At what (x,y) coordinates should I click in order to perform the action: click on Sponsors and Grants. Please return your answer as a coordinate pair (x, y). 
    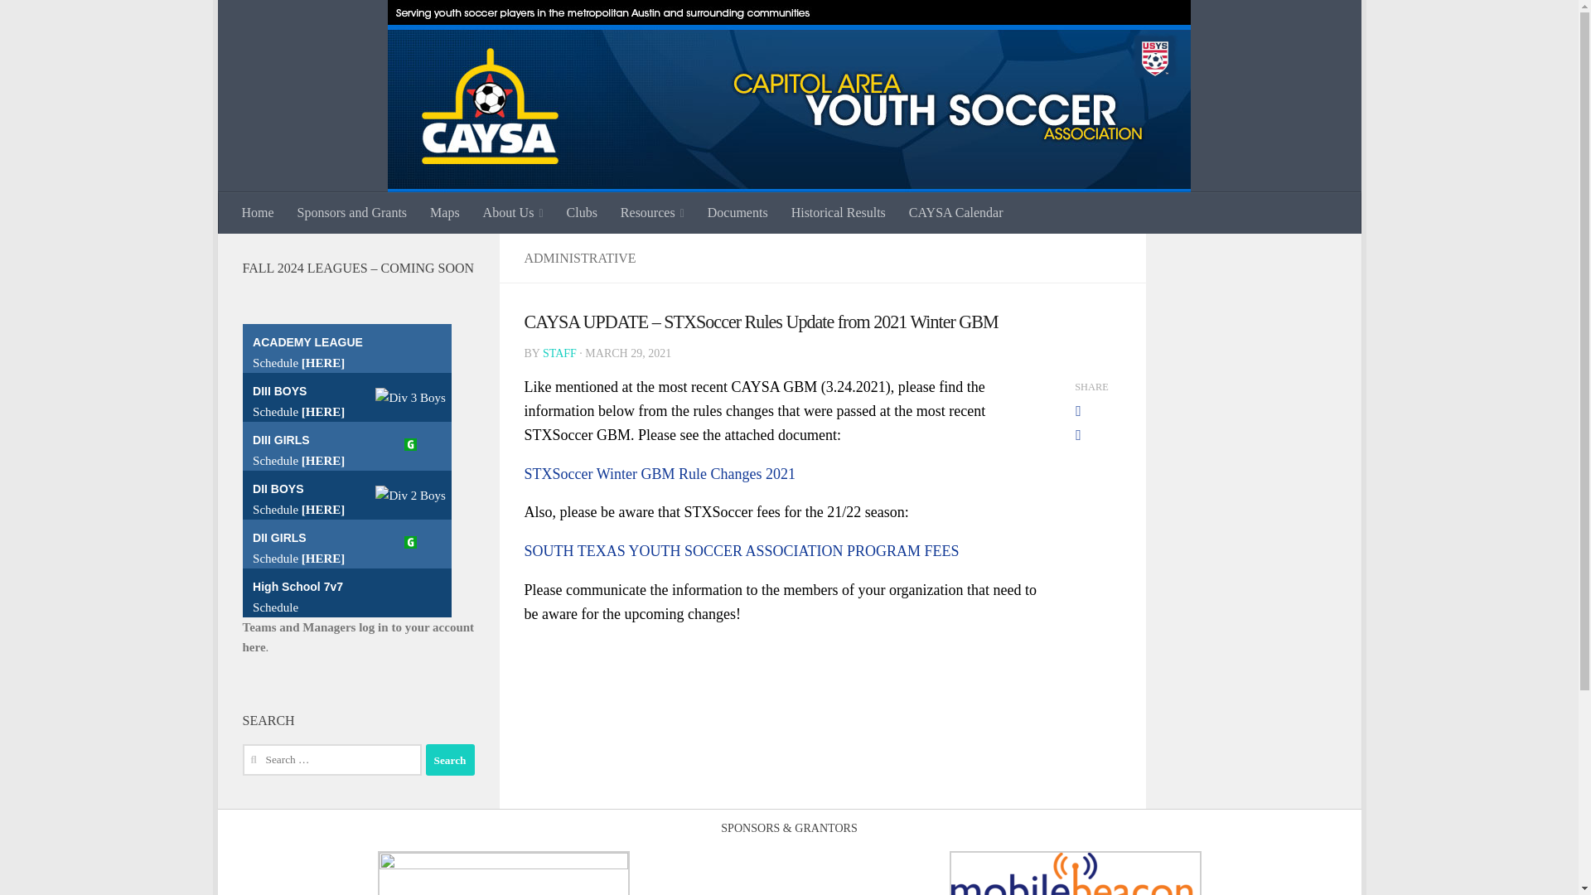
    Looking at the image, I should click on (351, 212).